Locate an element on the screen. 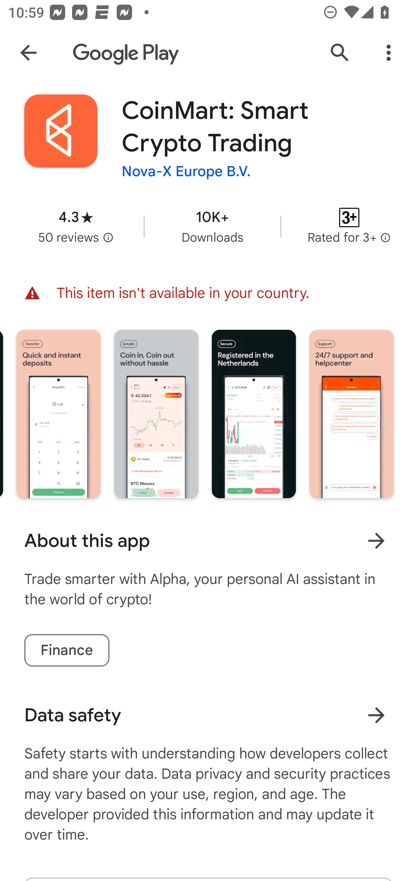  About this app Learn more About this app is located at coordinates (209, 541).